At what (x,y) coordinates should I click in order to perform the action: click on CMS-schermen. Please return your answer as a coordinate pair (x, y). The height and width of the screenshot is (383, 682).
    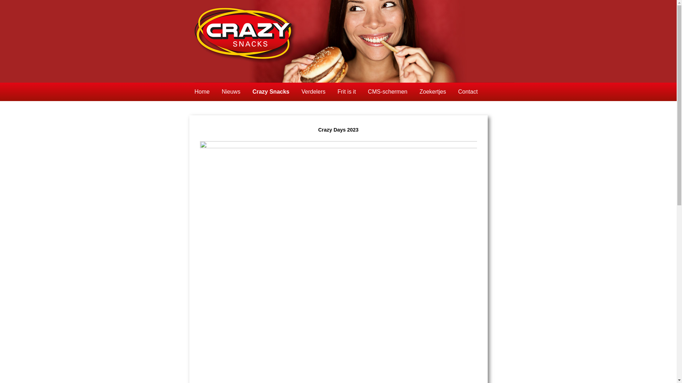
    Looking at the image, I should click on (388, 91).